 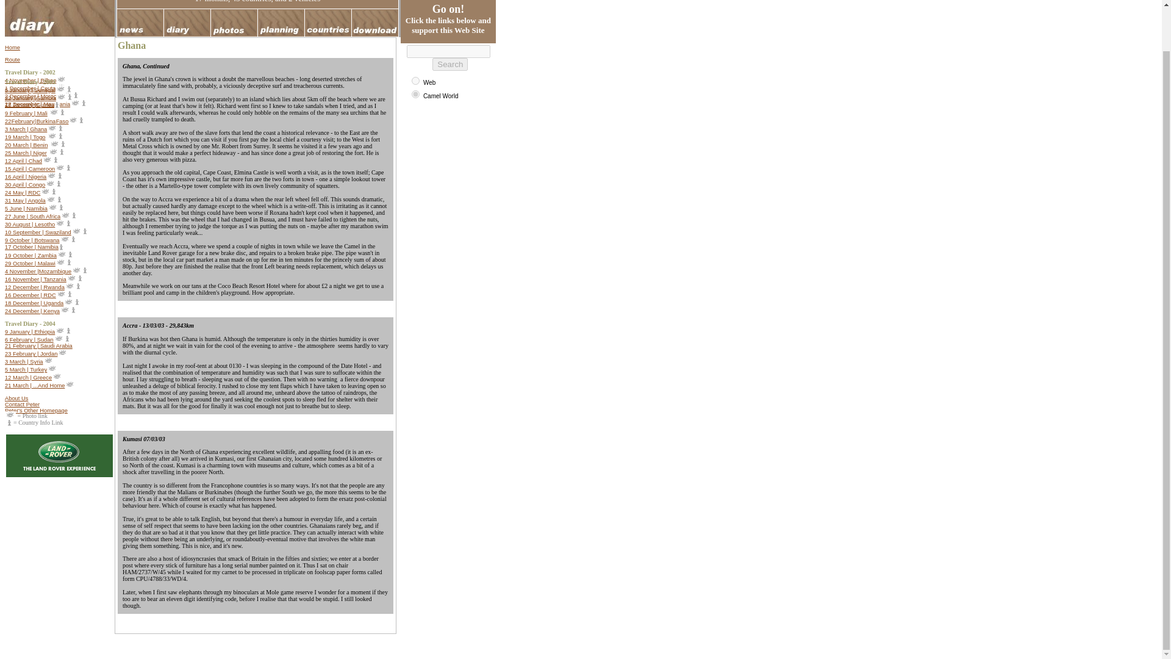 I want to click on See the Photos, so click(x=61, y=98).